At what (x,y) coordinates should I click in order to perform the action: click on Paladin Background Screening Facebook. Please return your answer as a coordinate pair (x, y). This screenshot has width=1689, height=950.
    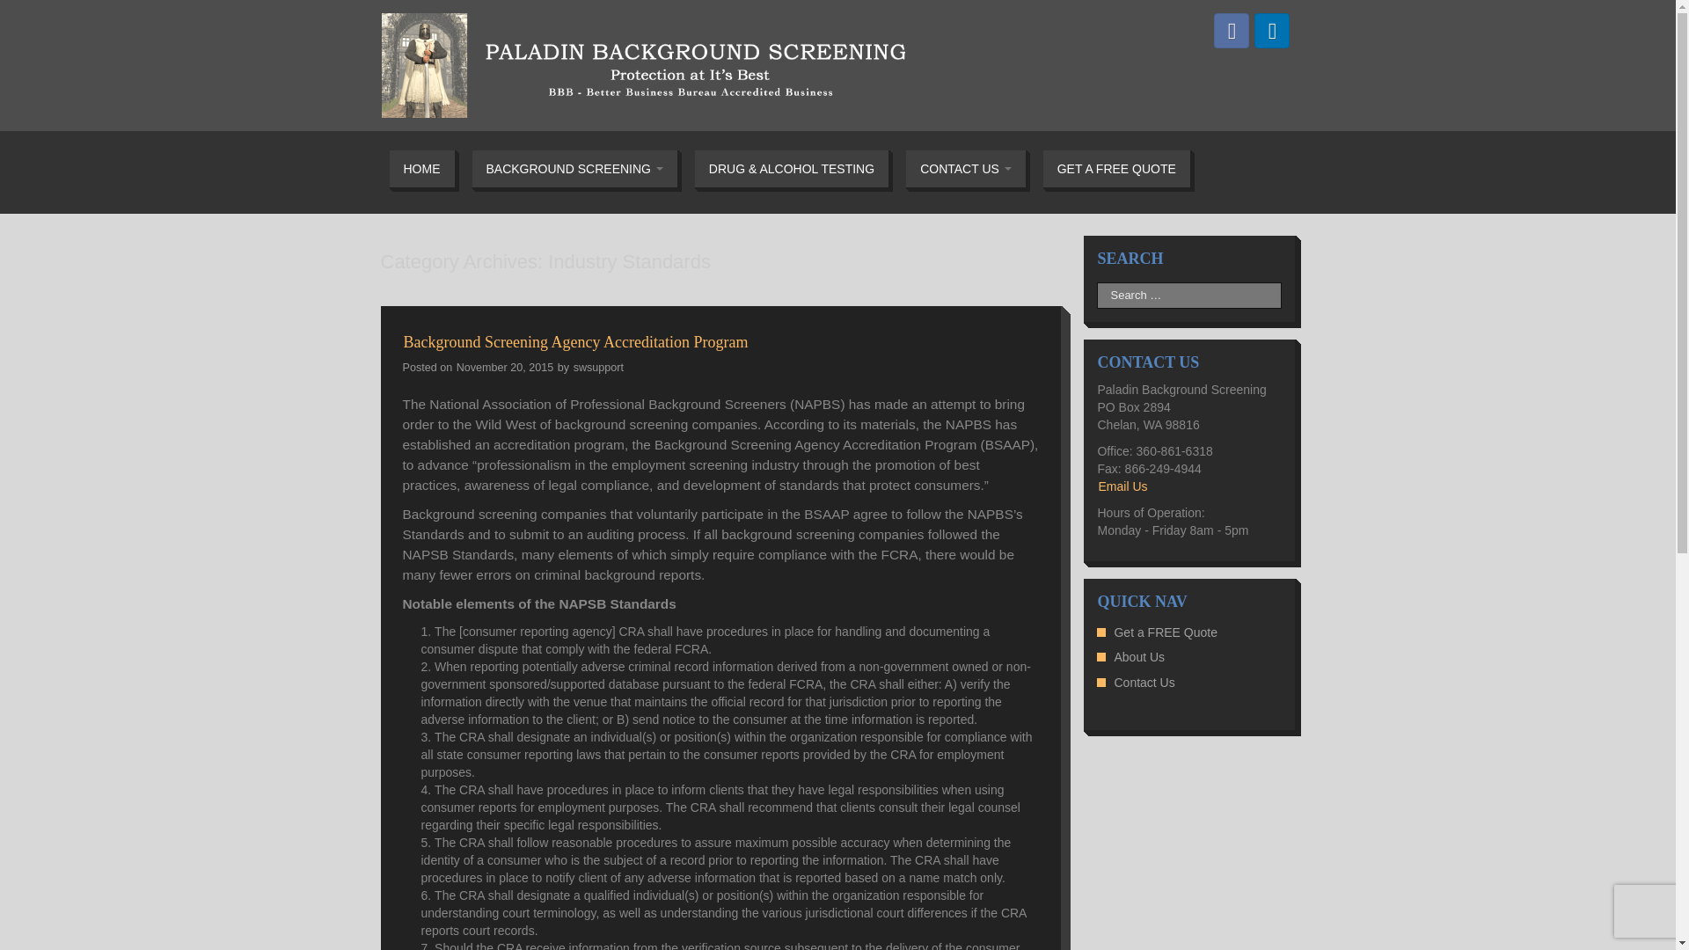
    Looking at the image, I should click on (1232, 31).